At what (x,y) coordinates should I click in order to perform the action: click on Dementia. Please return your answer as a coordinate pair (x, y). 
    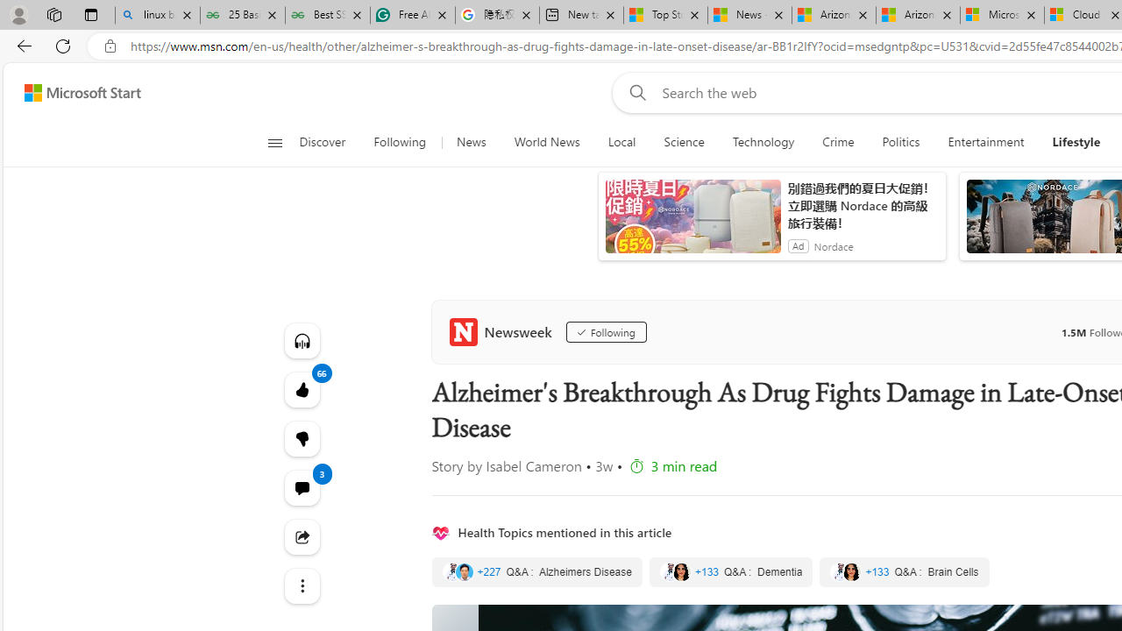
    Looking at the image, I should click on (731, 571).